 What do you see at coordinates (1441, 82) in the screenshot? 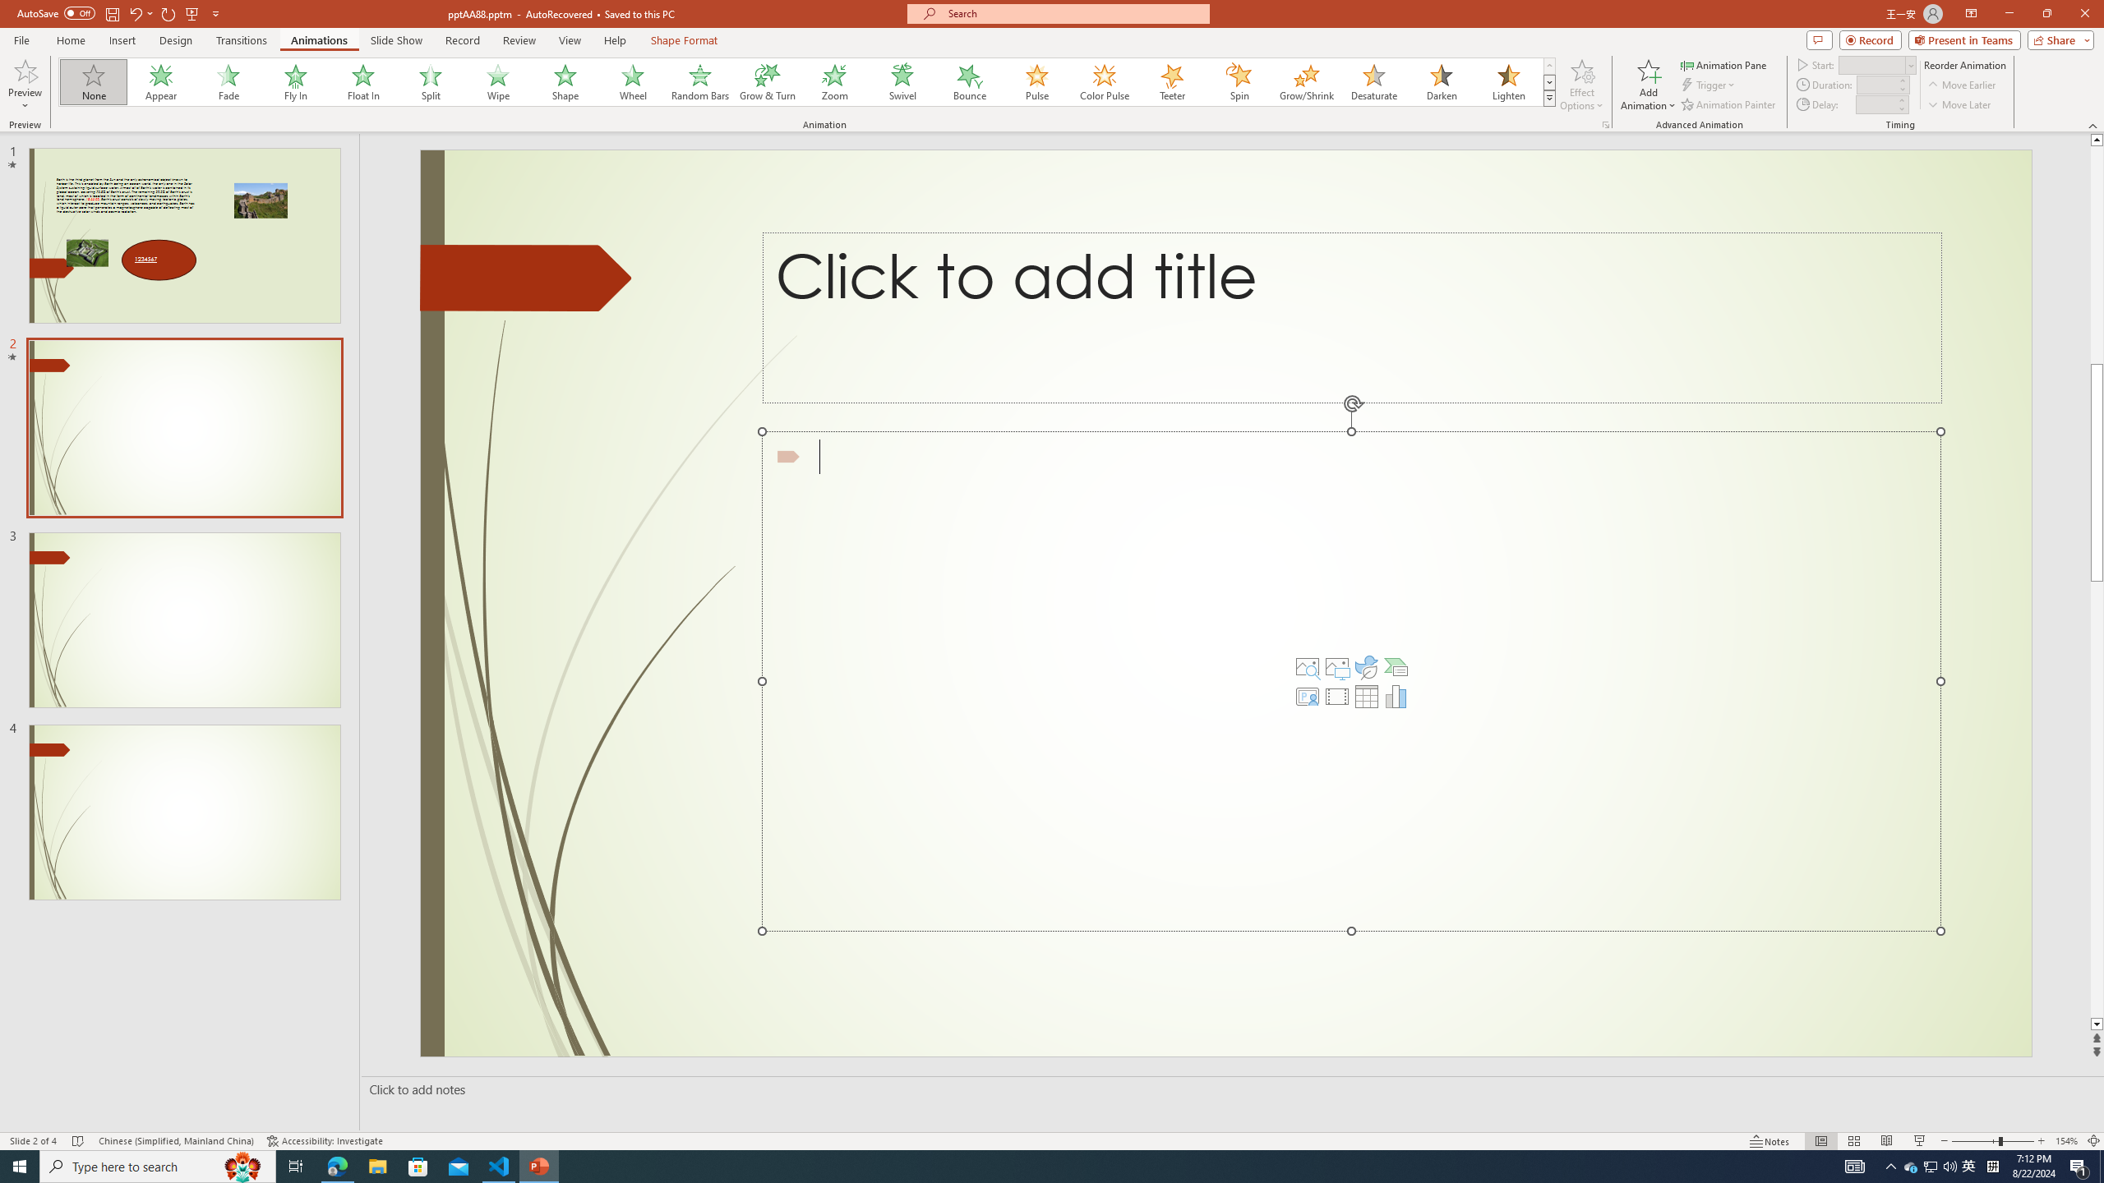
I see `Darken` at bounding box center [1441, 82].